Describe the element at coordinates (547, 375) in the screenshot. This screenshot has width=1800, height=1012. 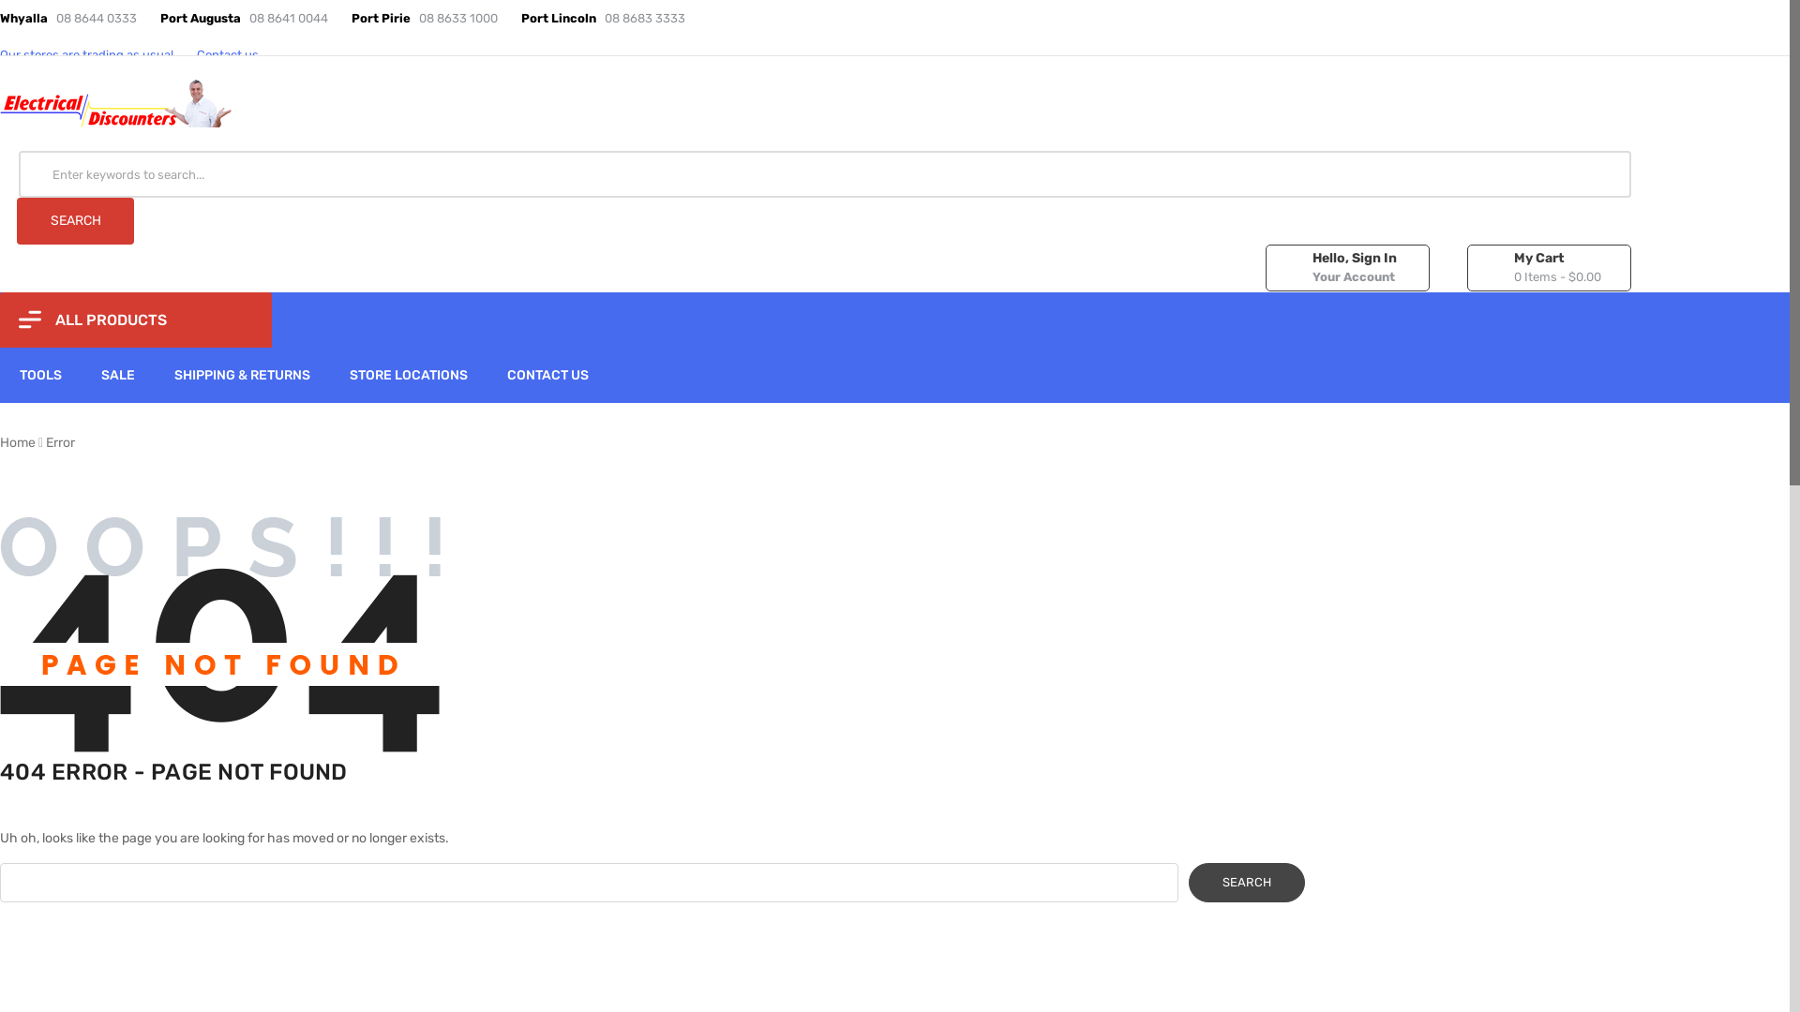
I see `CONTACT US` at that location.